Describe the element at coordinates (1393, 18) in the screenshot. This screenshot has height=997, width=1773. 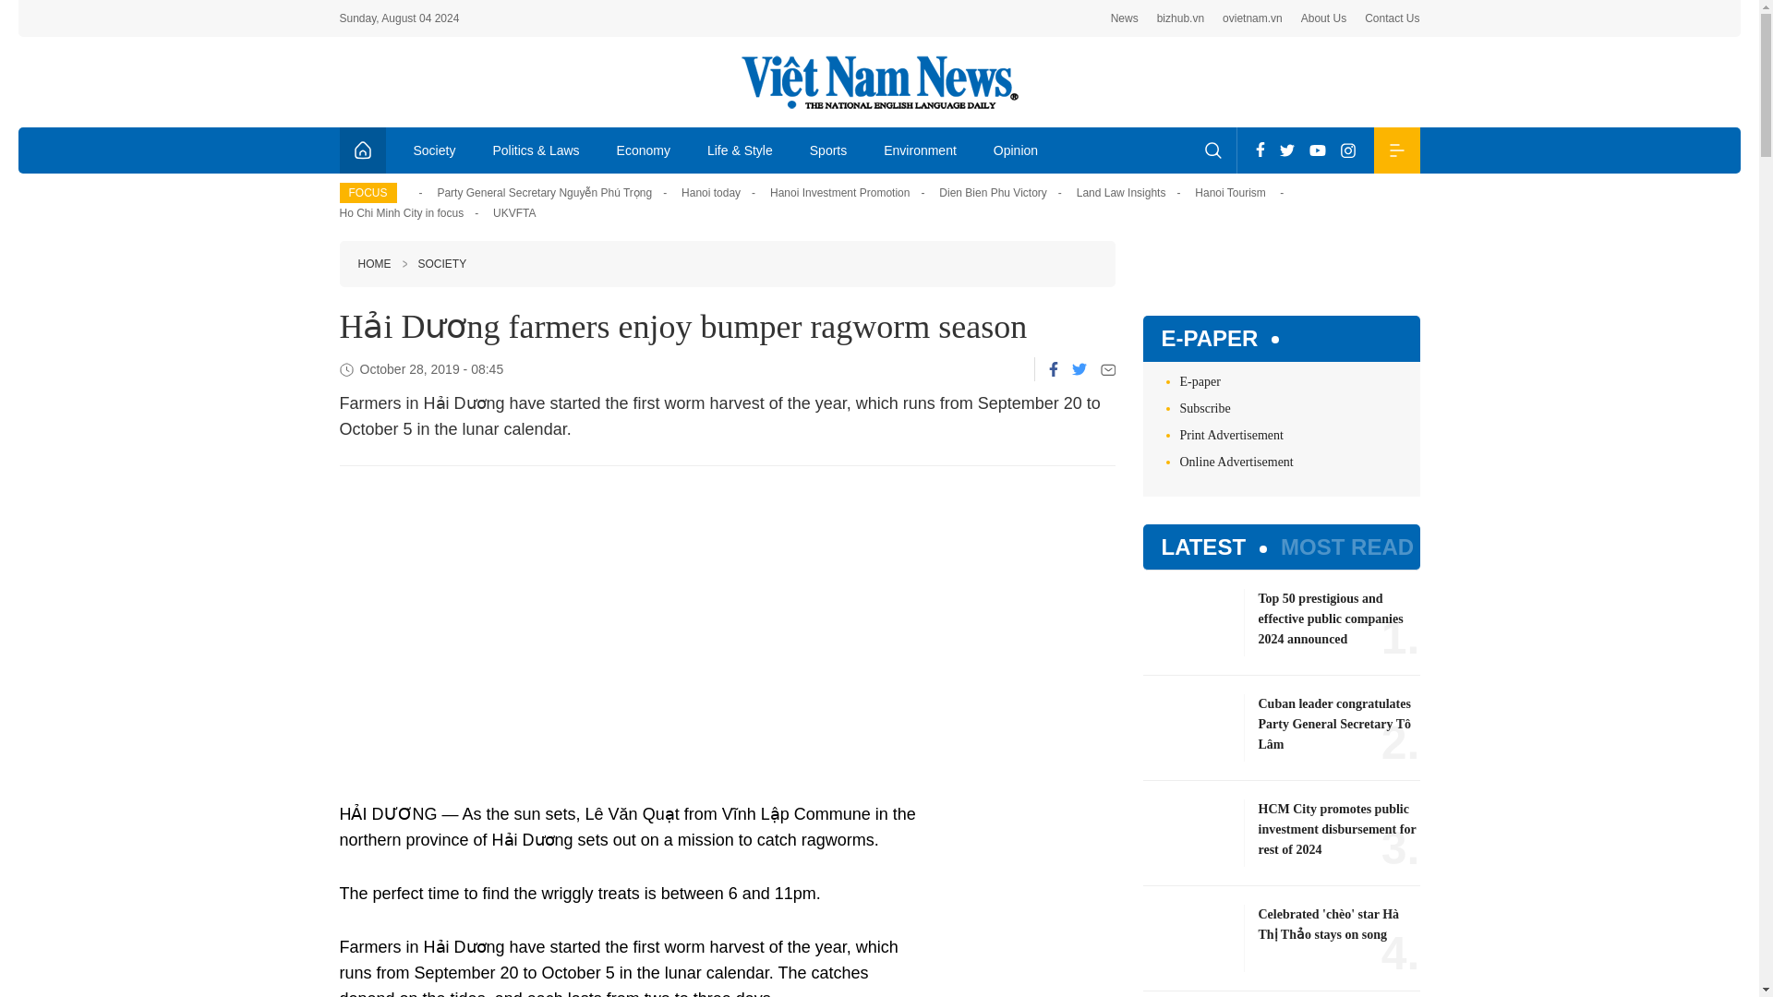
I see `Contact Us` at that location.